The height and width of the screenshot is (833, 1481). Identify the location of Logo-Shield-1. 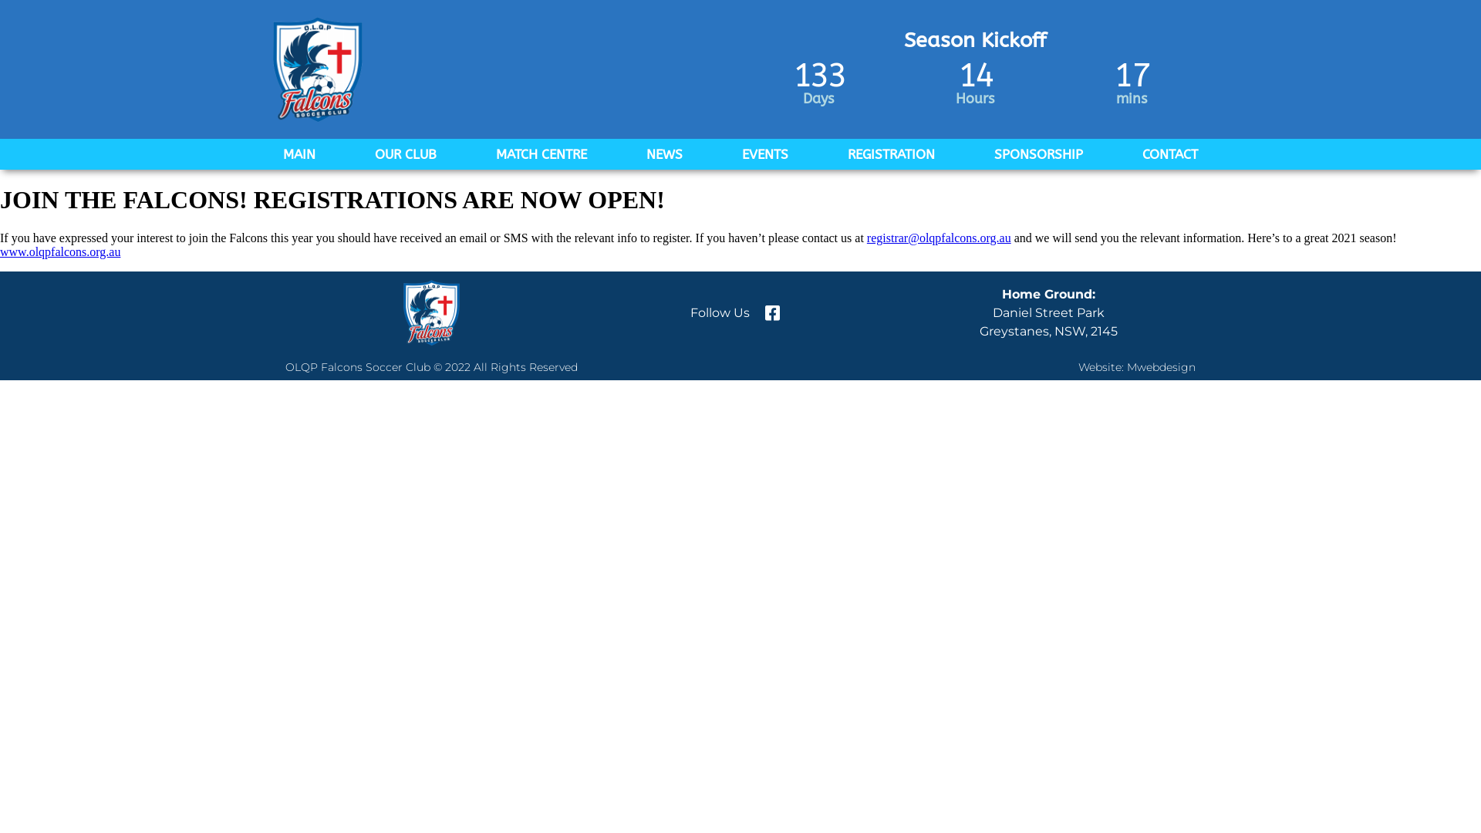
(432, 313).